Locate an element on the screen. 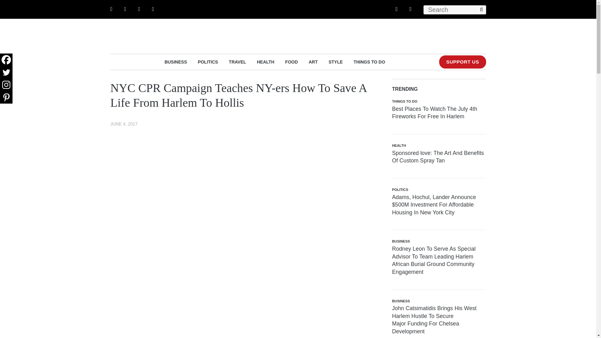 The image size is (601, 338). SUPPORT US is located at coordinates (462, 62).